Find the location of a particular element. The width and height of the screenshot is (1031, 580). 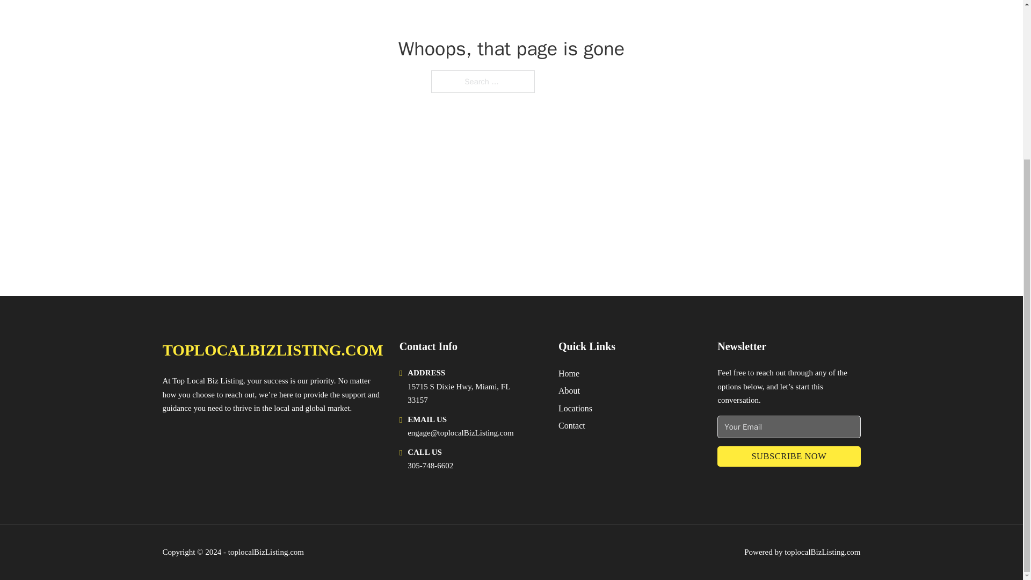

Locations is located at coordinates (575, 408).